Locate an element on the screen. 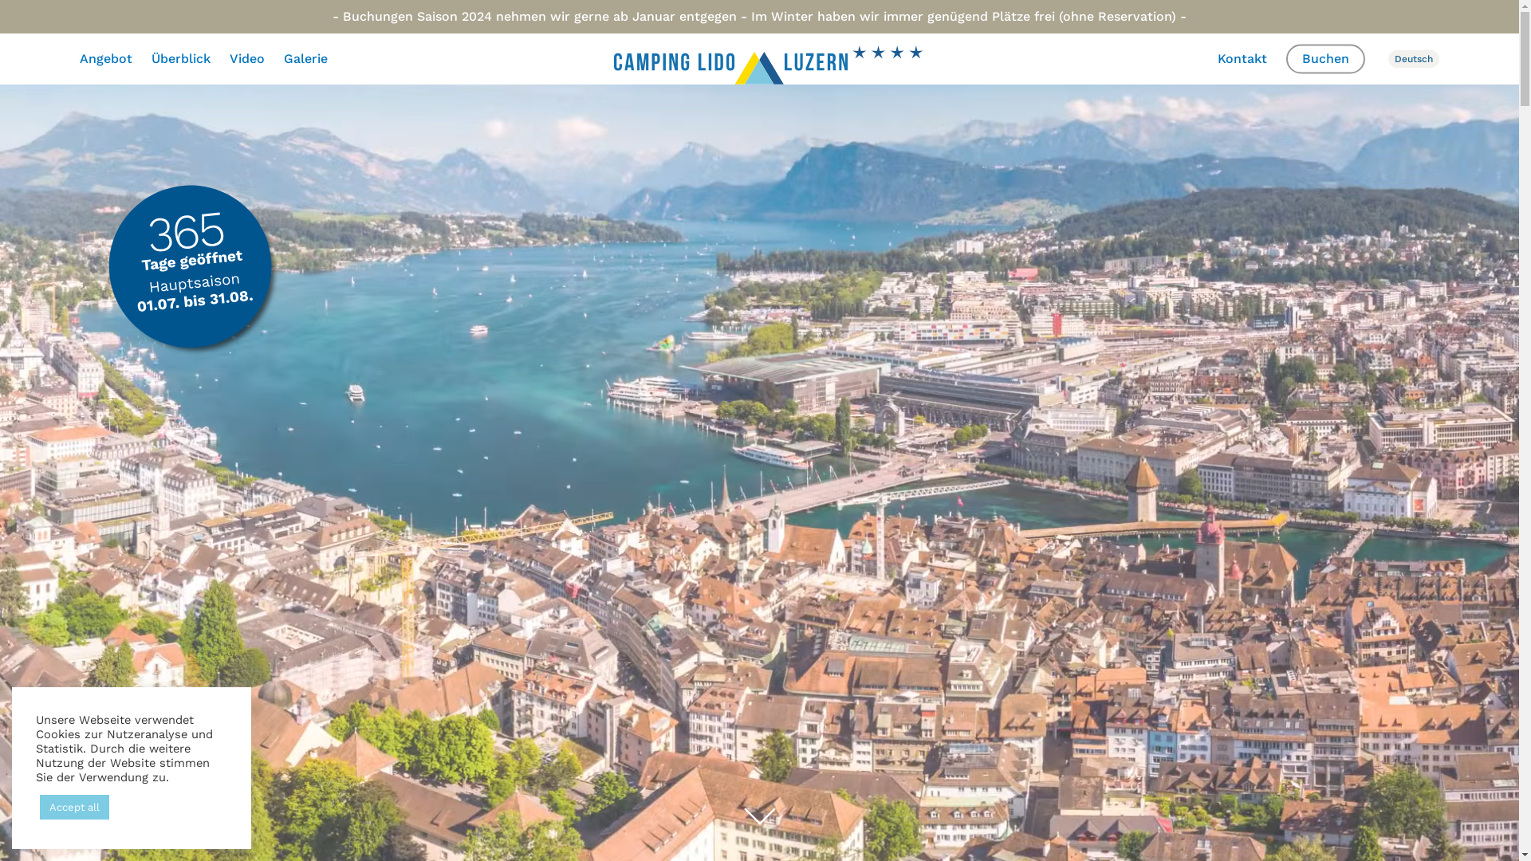  Angebot is located at coordinates (111, 59).